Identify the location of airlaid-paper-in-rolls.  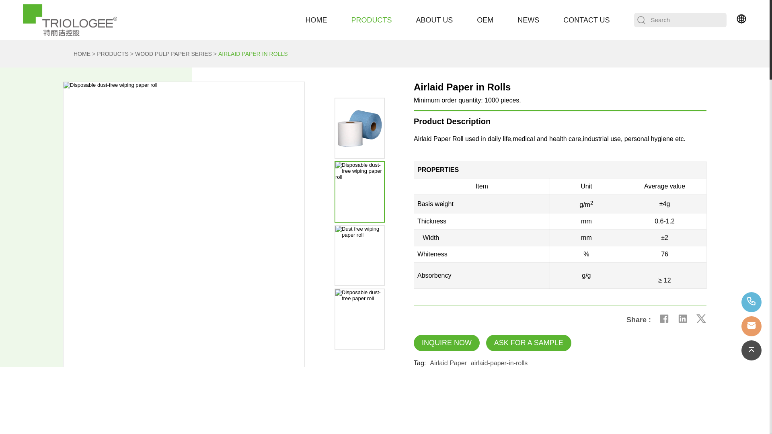
(499, 363).